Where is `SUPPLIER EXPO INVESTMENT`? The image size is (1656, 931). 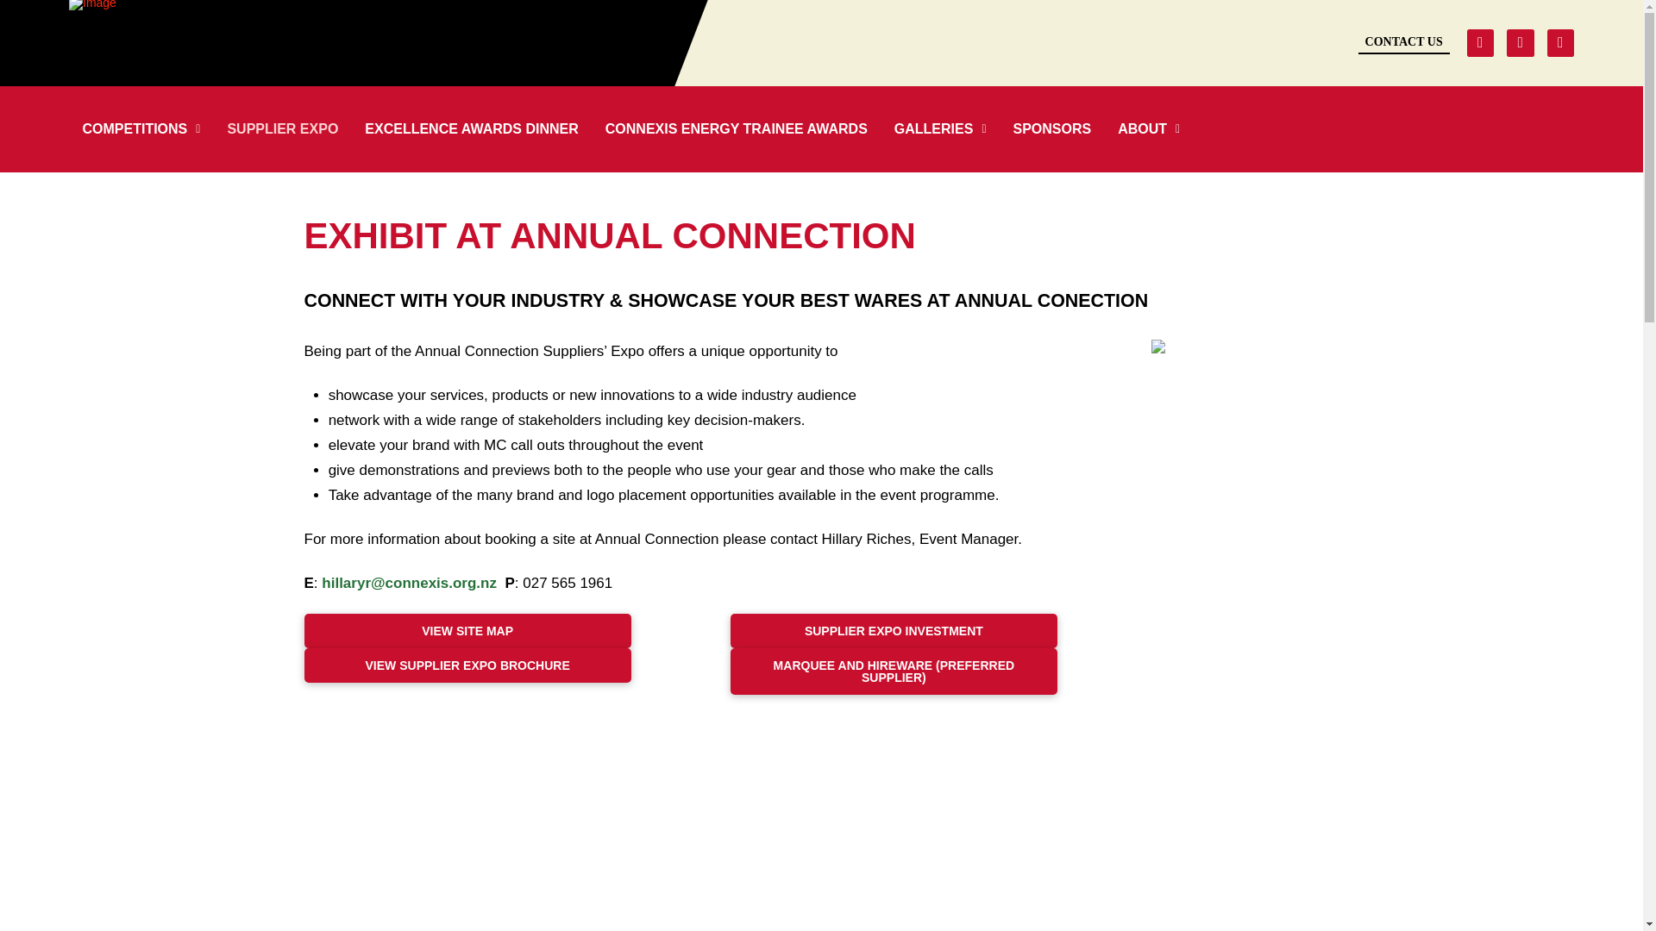
SUPPLIER EXPO INVESTMENT is located at coordinates (894, 630).